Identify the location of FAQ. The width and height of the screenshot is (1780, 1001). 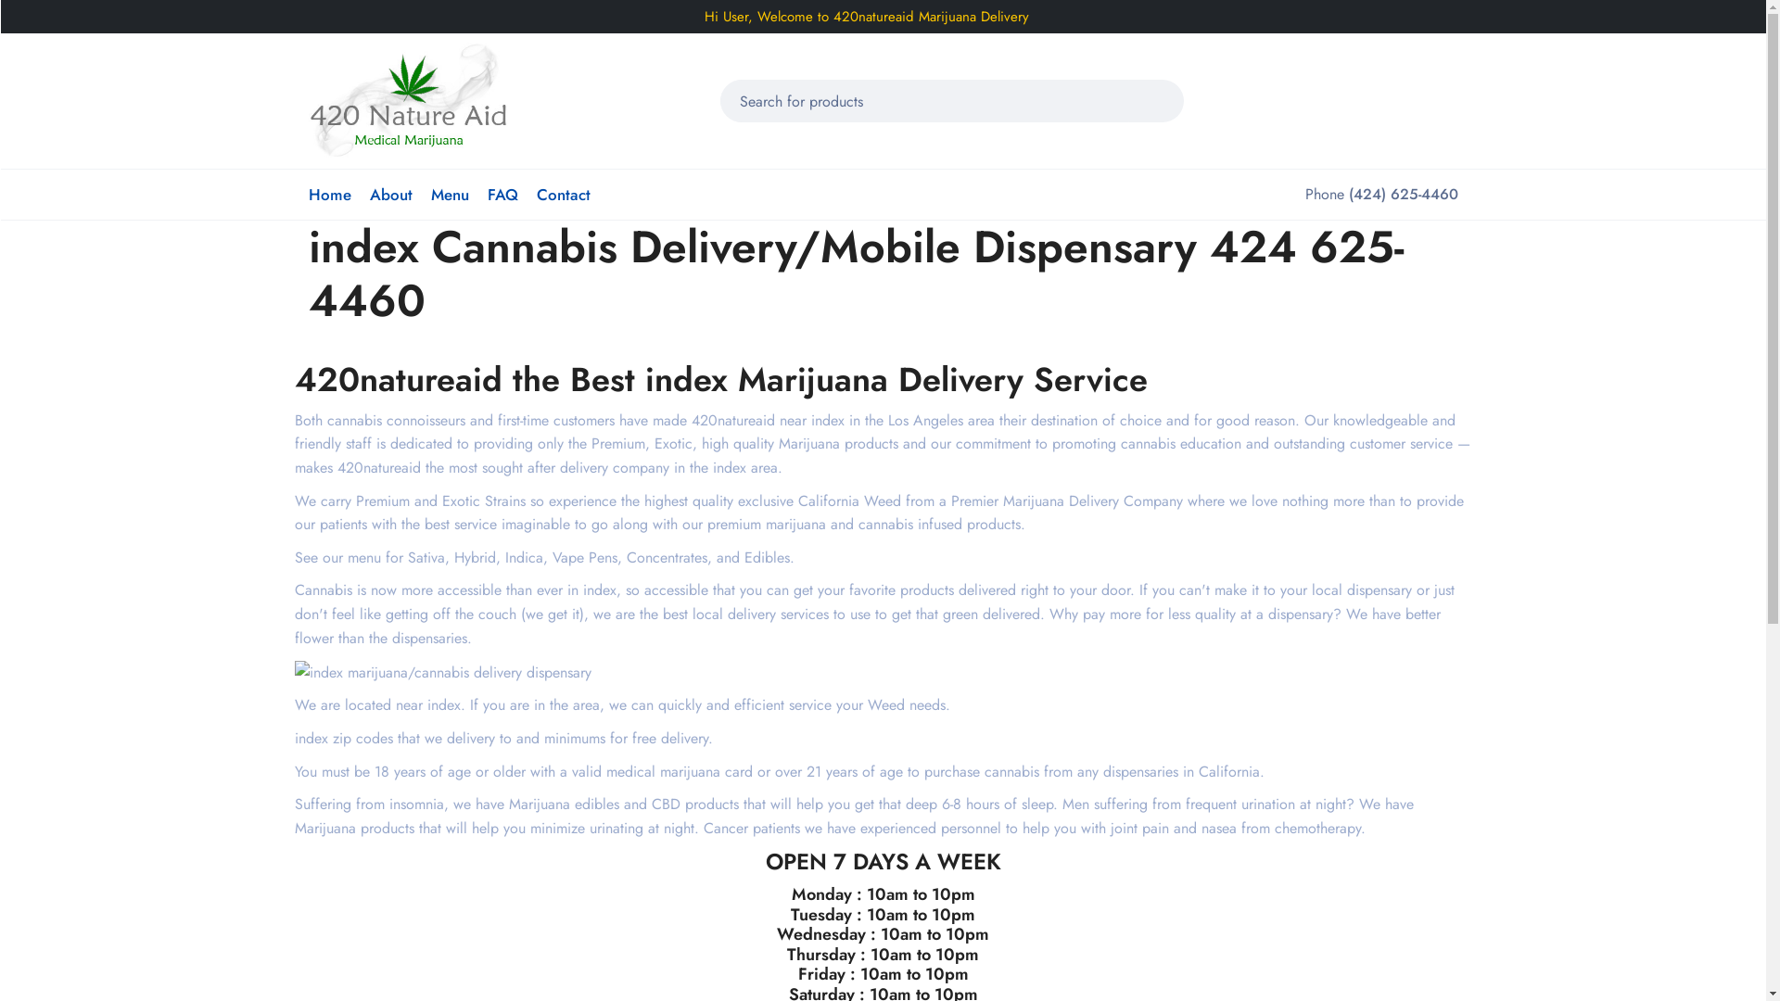
(502, 195).